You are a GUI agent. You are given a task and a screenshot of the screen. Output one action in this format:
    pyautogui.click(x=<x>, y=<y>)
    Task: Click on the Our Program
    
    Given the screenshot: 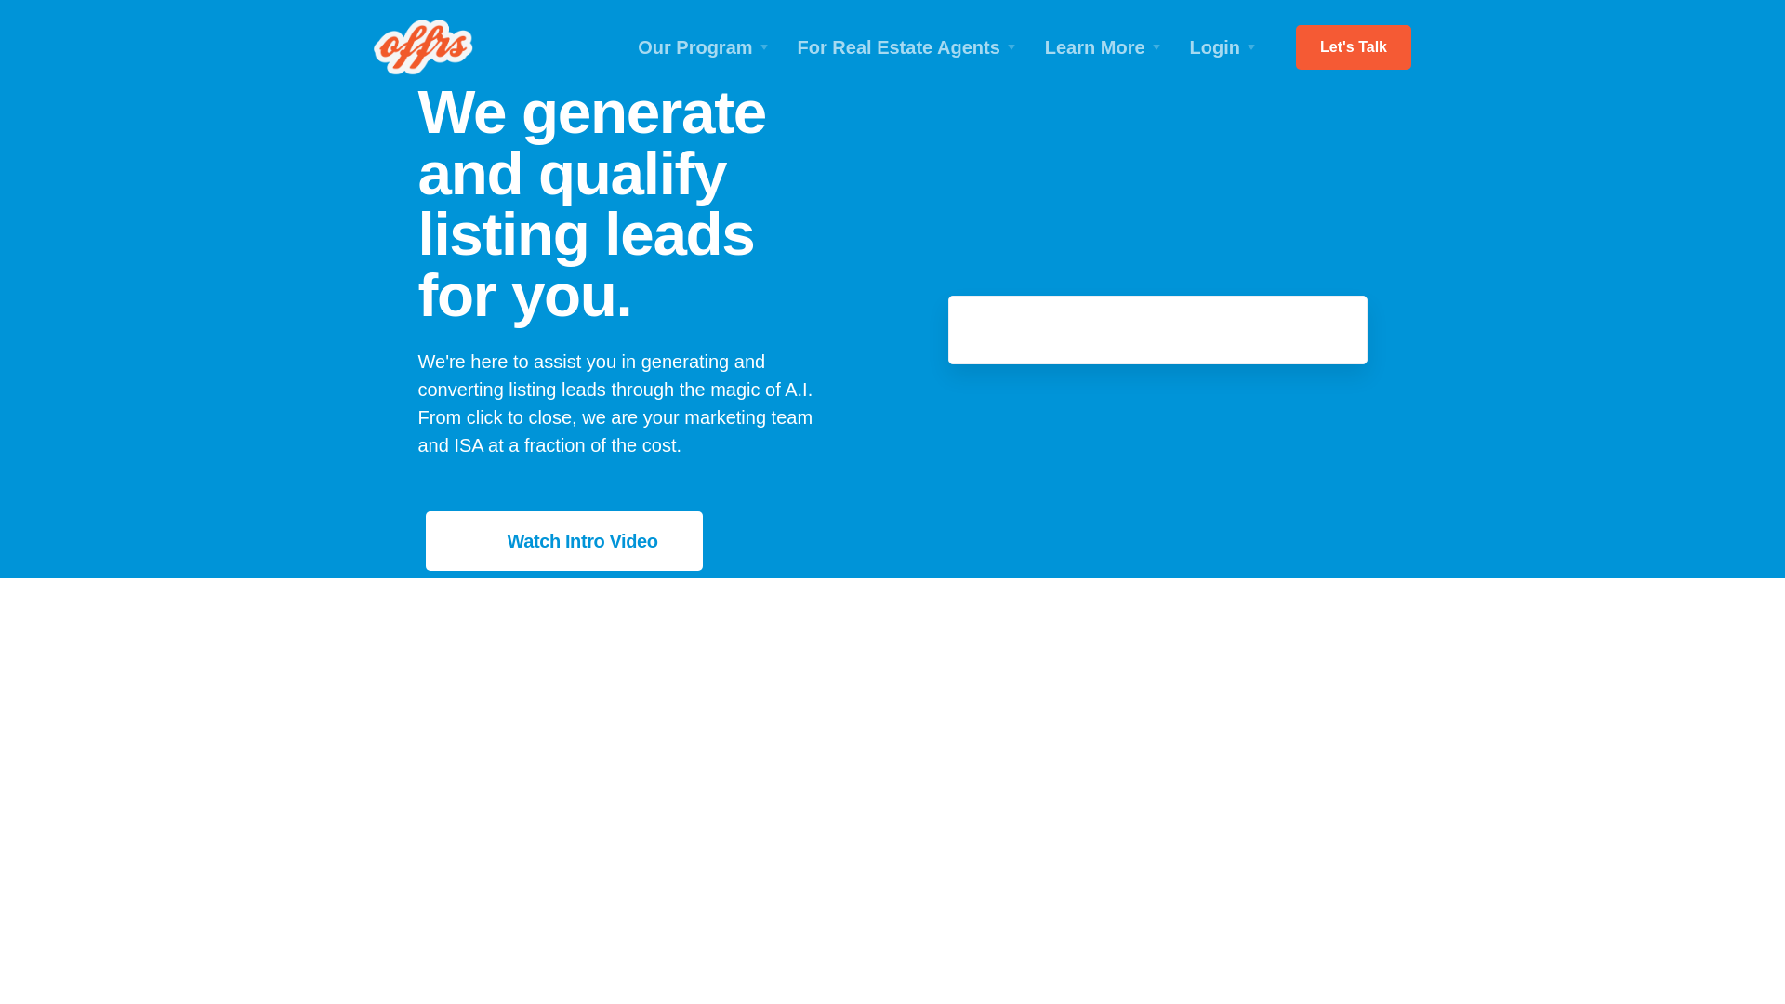 What is the action you would take?
    pyautogui.click(x=705, y=47)
    